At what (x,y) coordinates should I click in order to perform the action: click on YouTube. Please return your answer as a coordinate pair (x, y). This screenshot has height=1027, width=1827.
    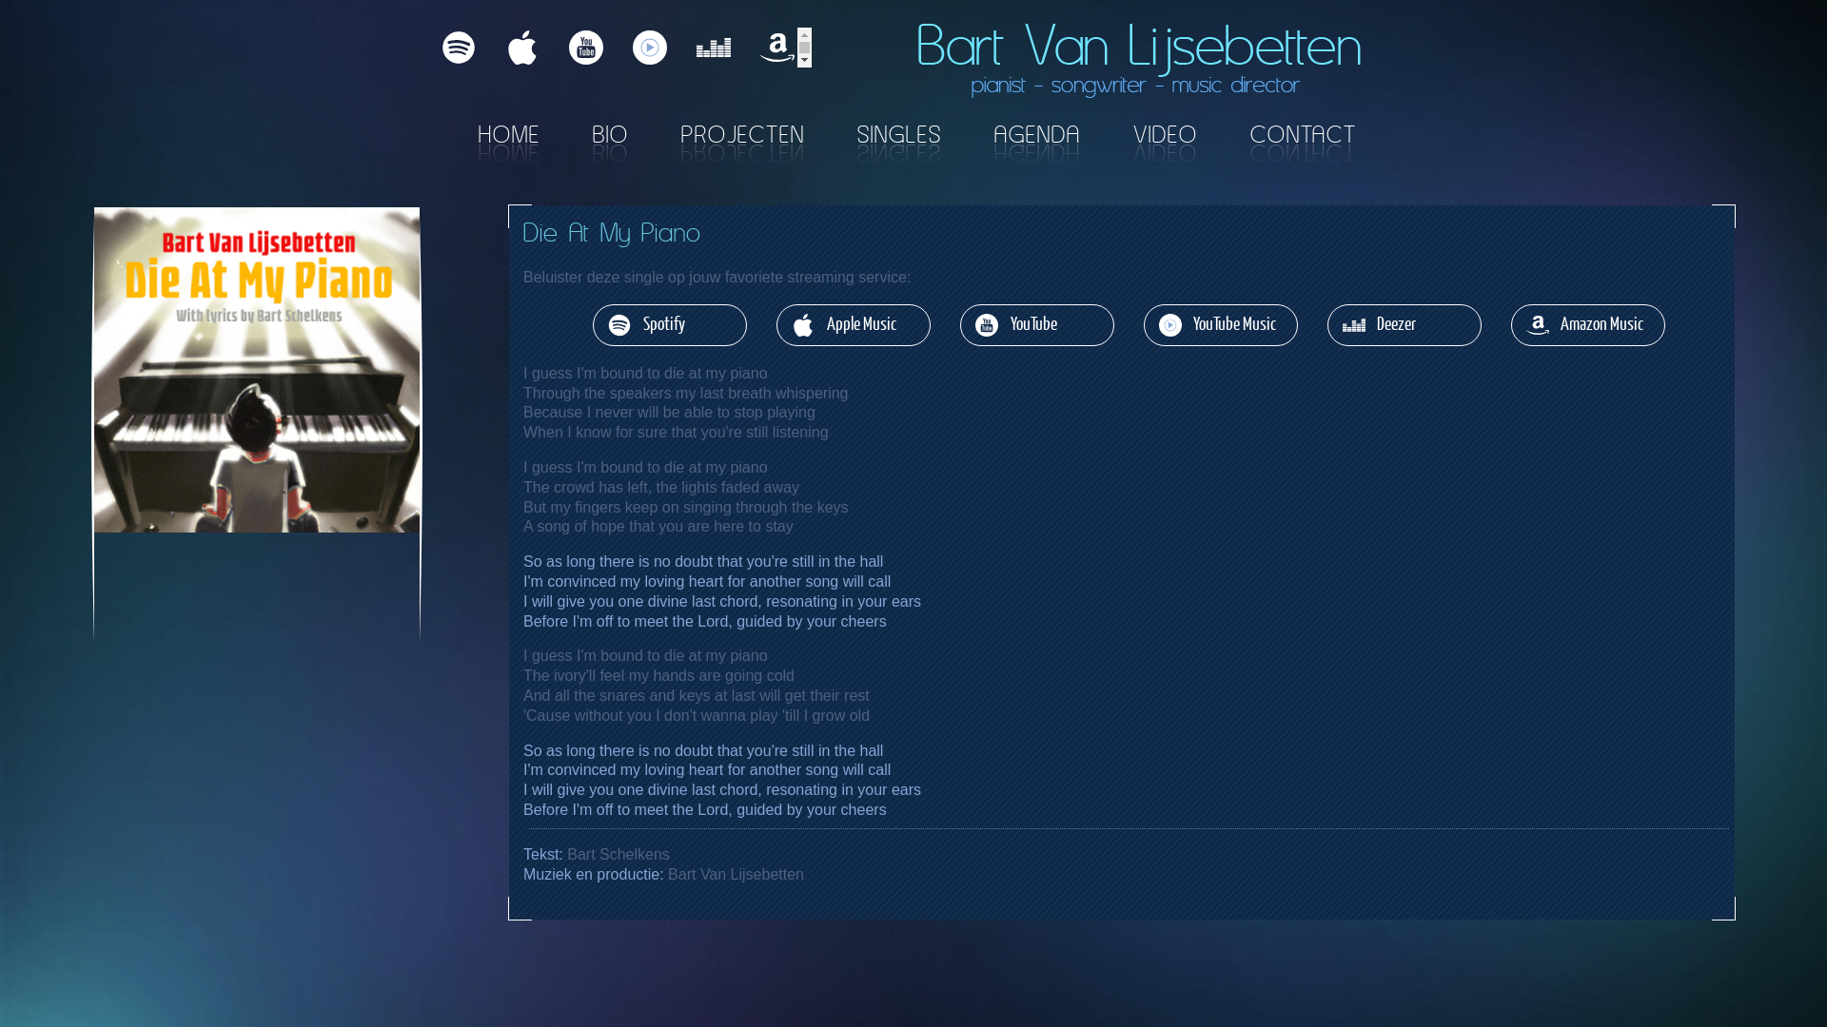
    Looking at the image, I should click on (586, 48).